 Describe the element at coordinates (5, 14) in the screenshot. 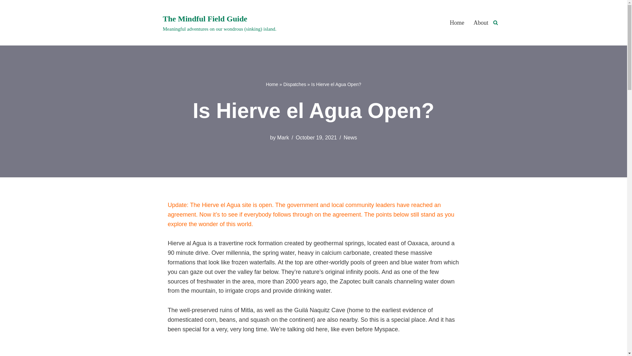

I see `Skip to content` at that location.